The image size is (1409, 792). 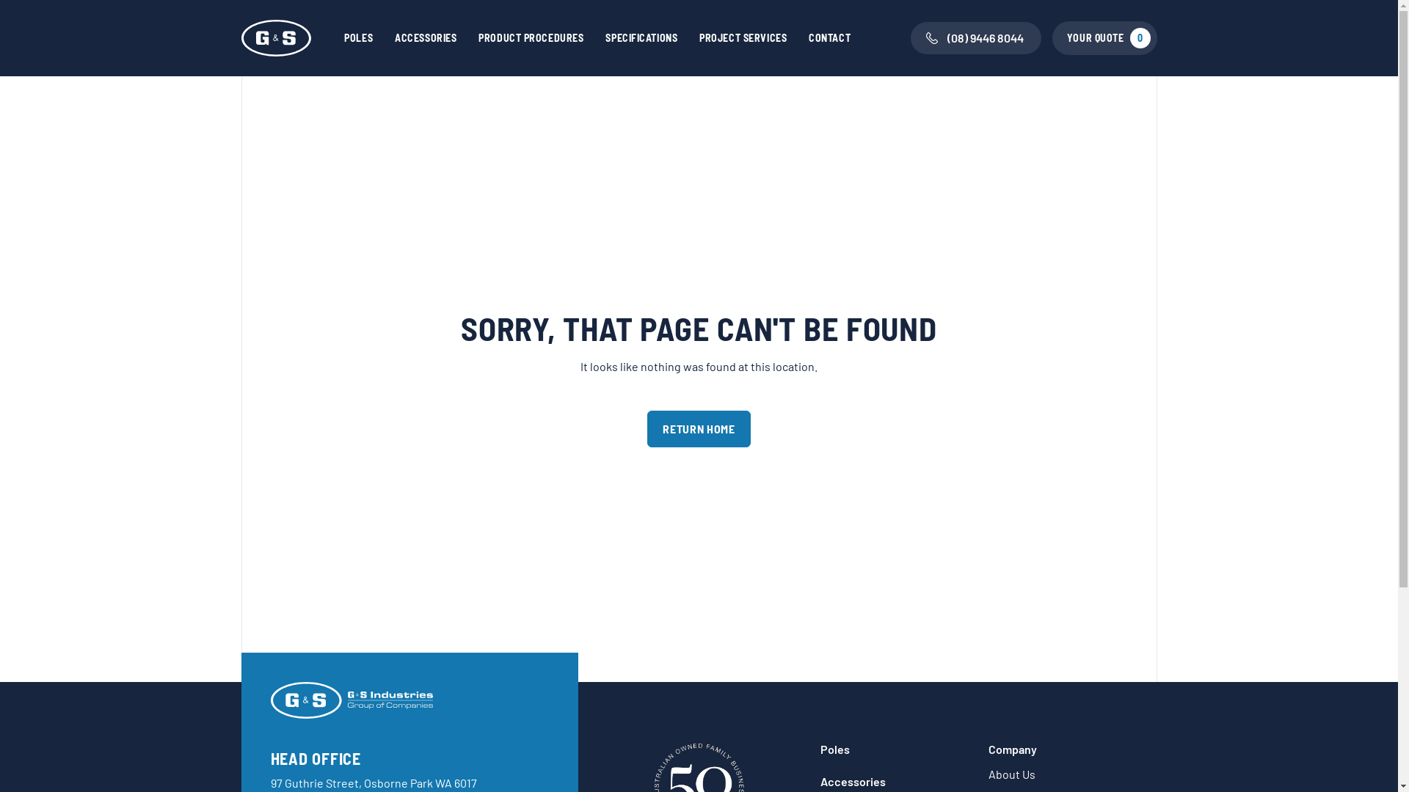 I want to click on PRODUCT PROCEDURES, so click(x=531, y=38).